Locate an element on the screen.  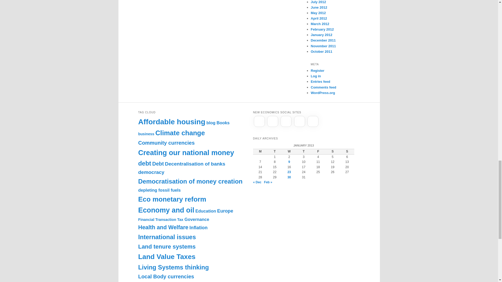
Saturday is located at coordinates (333, 151).